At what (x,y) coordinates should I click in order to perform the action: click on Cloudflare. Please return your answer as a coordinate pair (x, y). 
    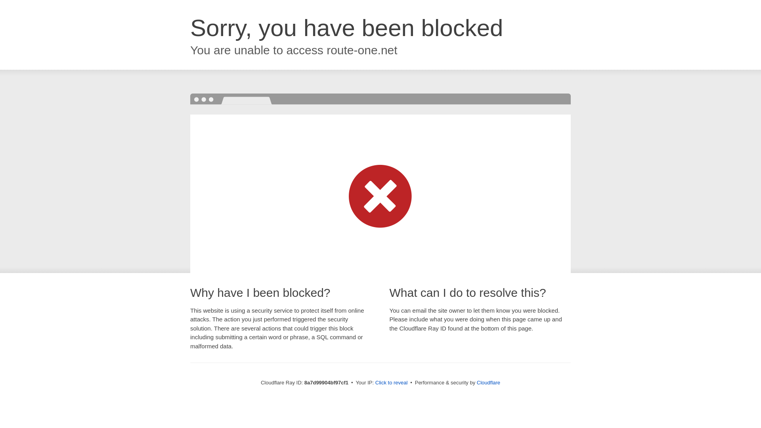
    Looking at the image, I should click on (488, 382).